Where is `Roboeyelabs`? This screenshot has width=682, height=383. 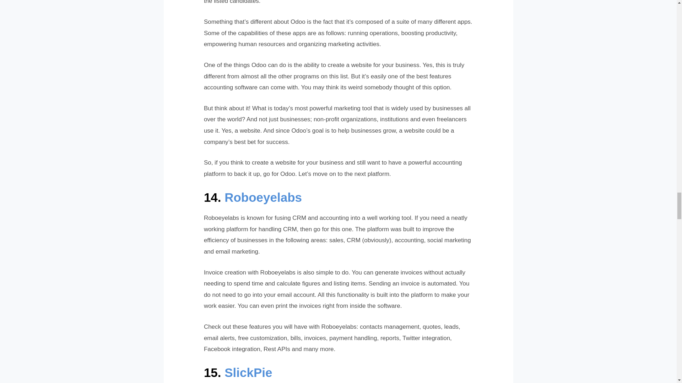 Roboeyelabs is located at coordinates (263, 197).